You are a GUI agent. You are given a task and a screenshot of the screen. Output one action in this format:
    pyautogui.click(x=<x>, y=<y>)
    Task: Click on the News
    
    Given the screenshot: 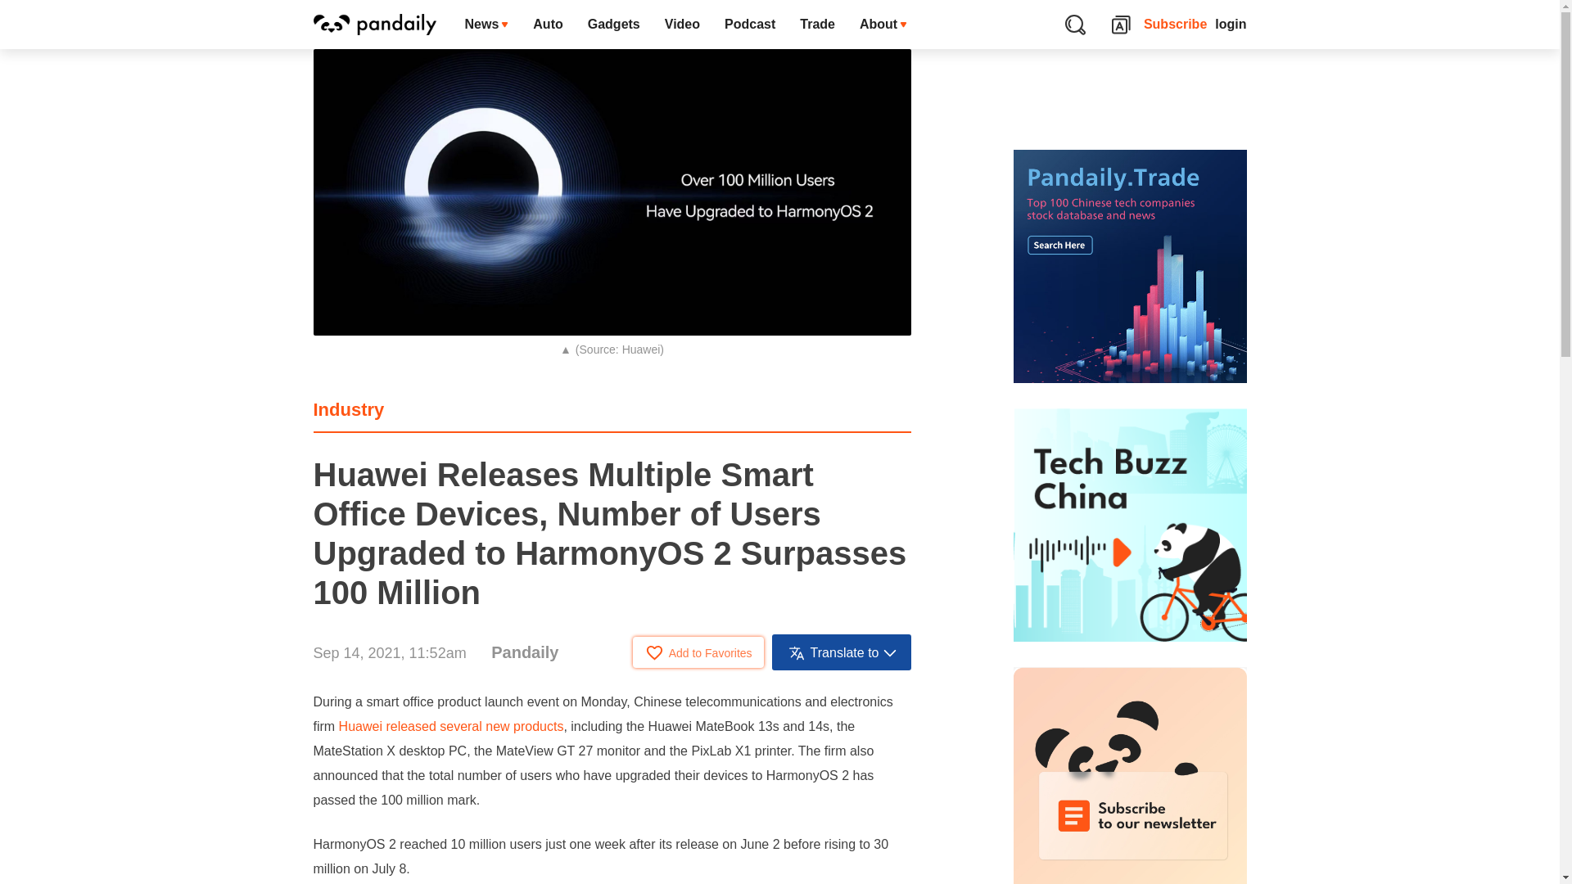 What is the action you would take?
    pyautogui.click(x=486, y=25)
    